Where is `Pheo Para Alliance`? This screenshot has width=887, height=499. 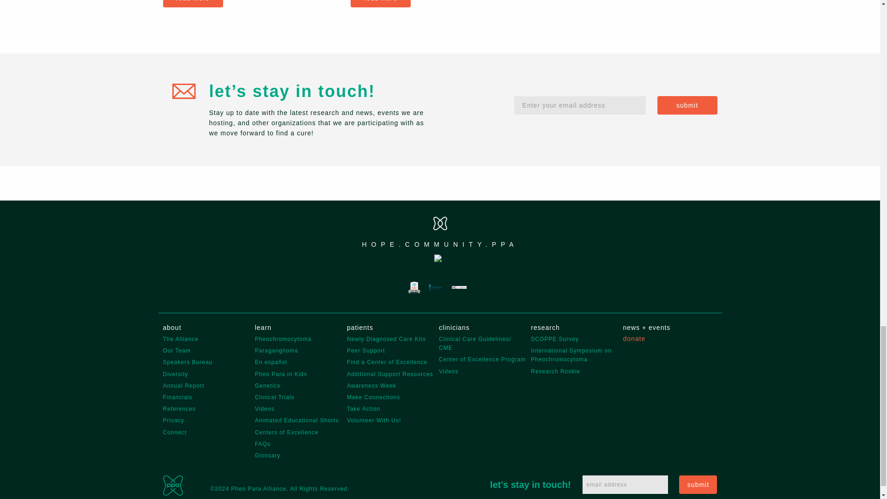
Pheo Para Alliance is located at coordinates (172, 485).